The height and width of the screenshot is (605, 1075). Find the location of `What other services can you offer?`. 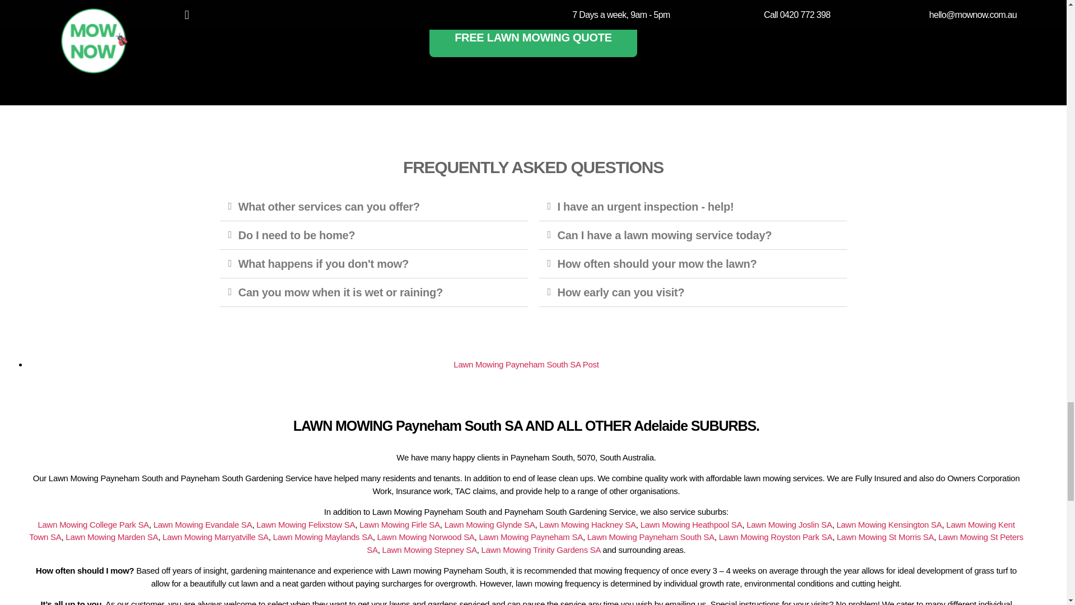

What other services can you offer? is located at coordinates (329, 206).